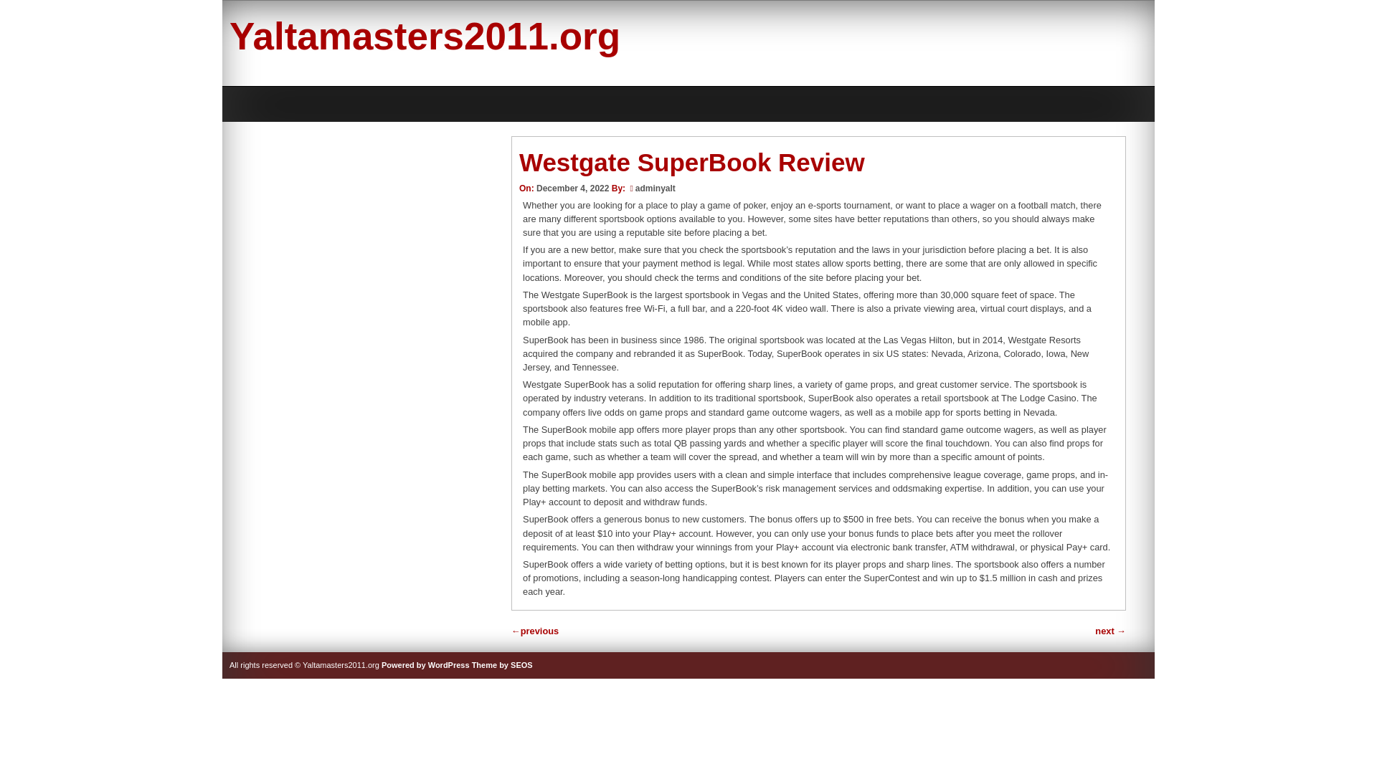  What do you see at coordinates (502, 665) in the screenshot?
I see `Theme by SEOS` at bounding box center [502, 665].